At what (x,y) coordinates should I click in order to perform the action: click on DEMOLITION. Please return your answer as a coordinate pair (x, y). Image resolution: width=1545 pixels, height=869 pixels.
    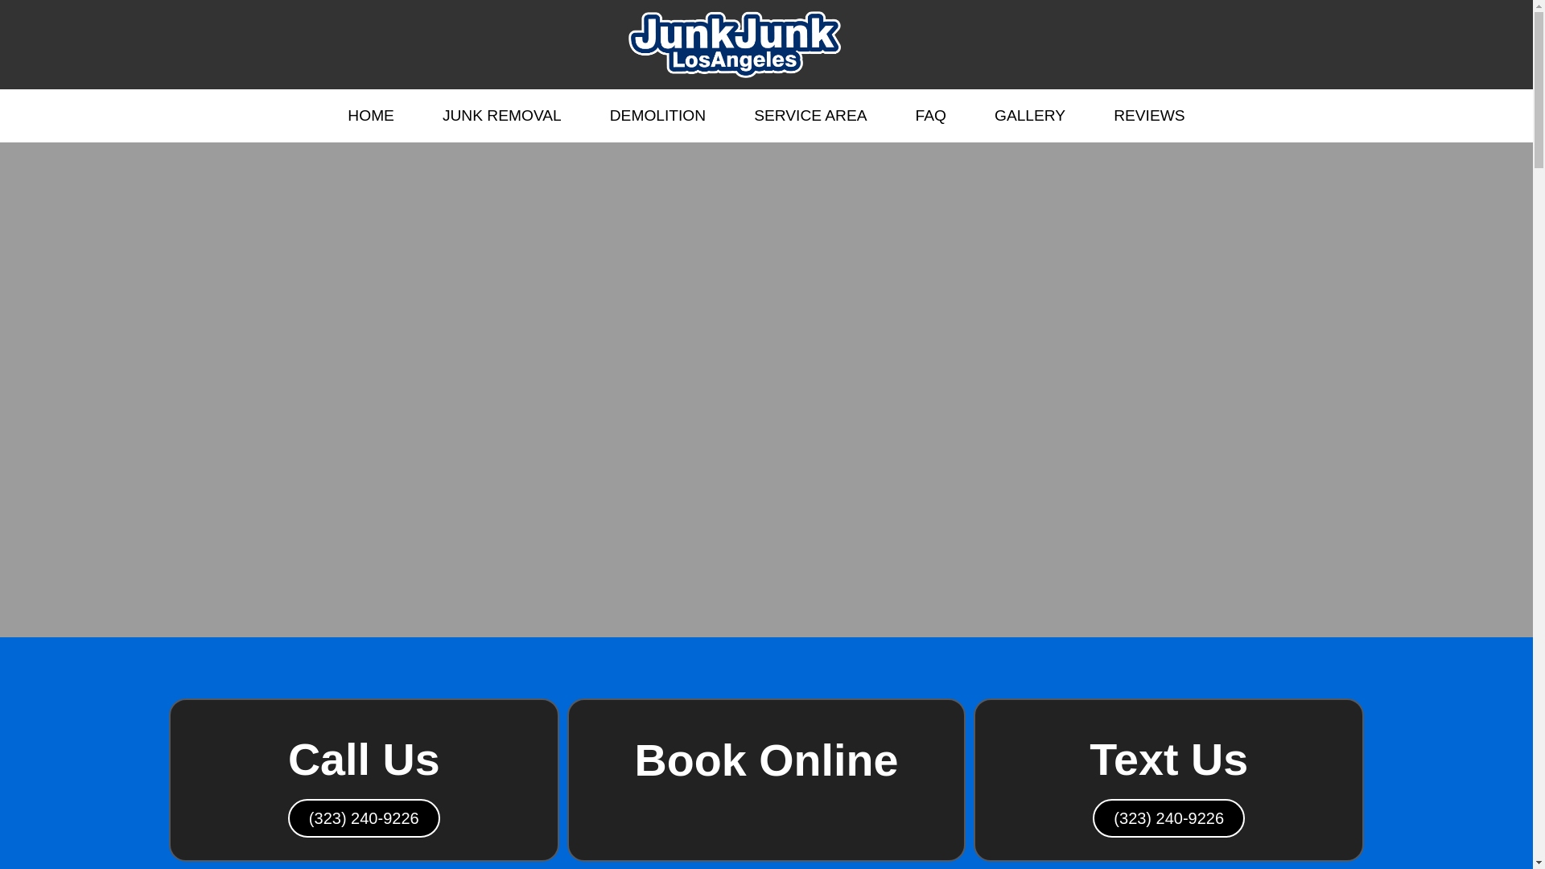
    Looking at the image, I should click on (657, 116).